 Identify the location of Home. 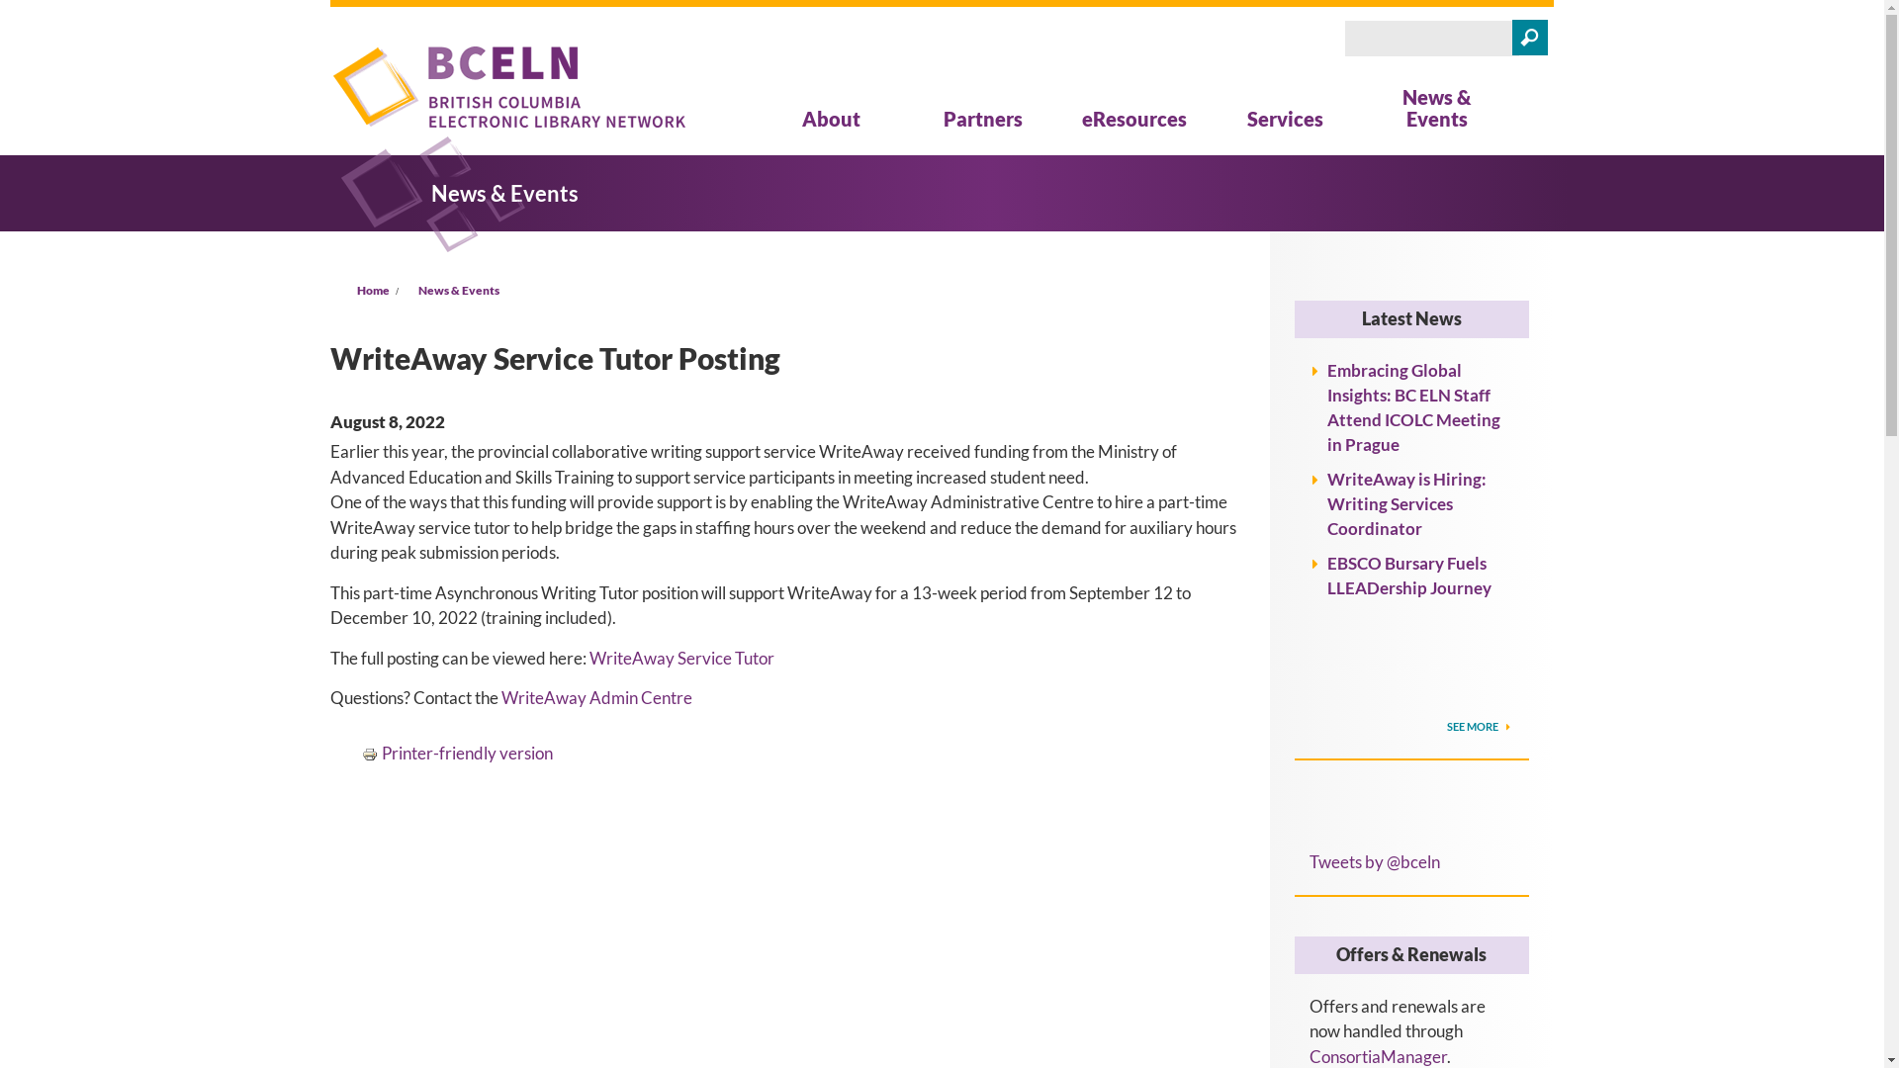
(374, 291).